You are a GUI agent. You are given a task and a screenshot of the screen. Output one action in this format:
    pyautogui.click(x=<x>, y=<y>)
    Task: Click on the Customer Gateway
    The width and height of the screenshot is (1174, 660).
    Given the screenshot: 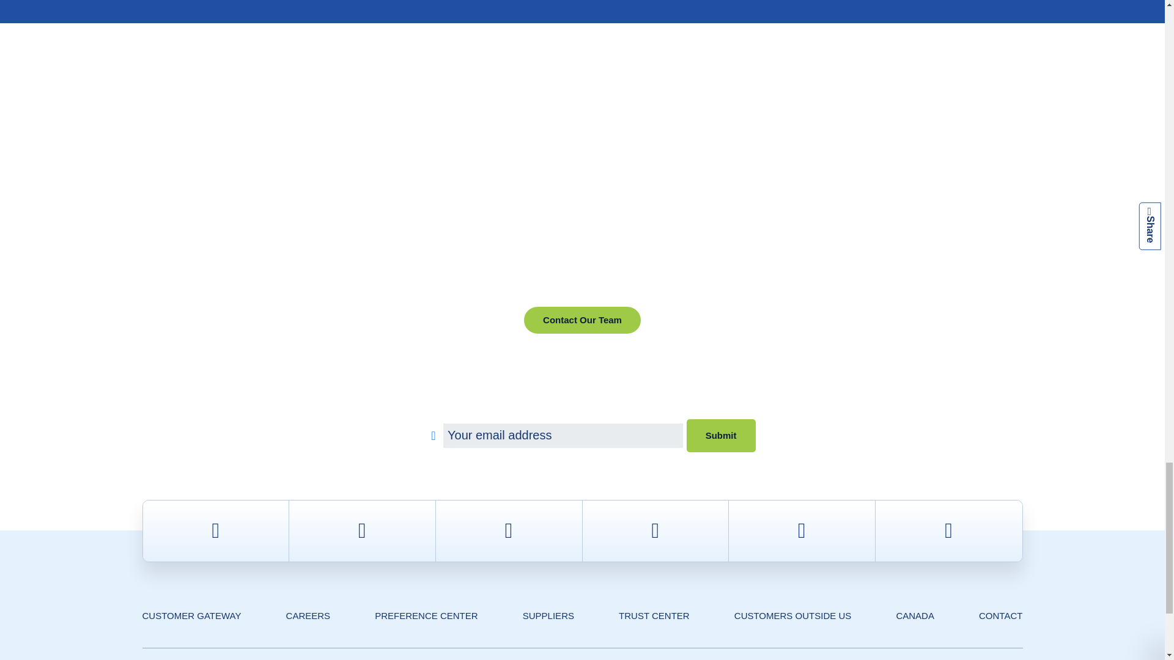 What is the action you would take?
    pyautogui.click(x=191, y=616)
    